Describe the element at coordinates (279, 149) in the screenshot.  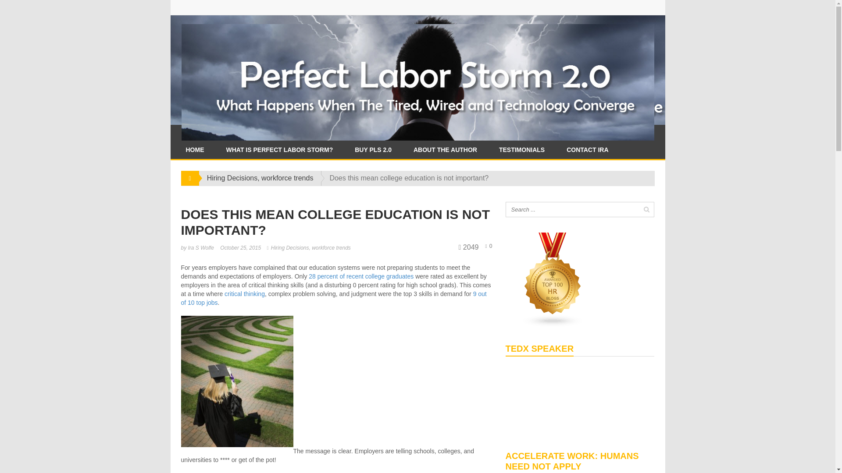
I see `WHAT IS PERFECT LABOR STORM?` at that location.